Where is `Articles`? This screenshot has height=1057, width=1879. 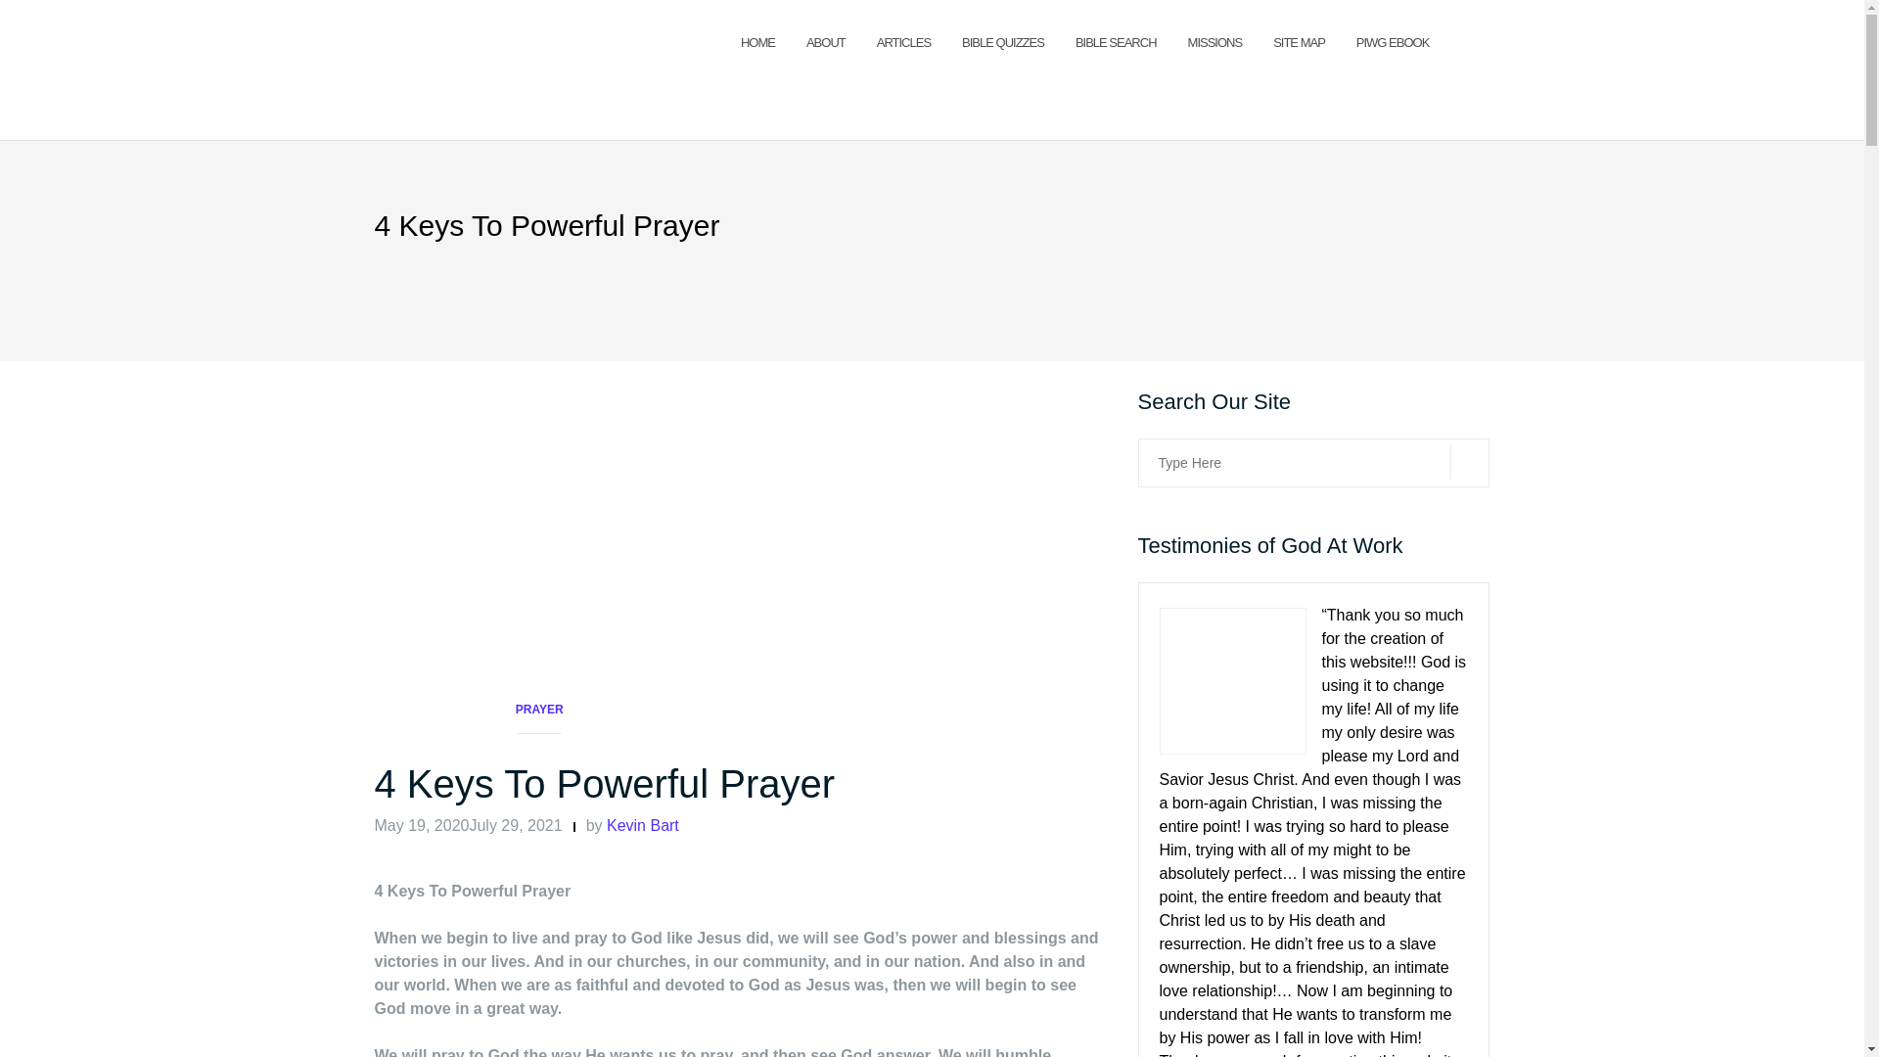 Articles is located at coordinates (903, 43).